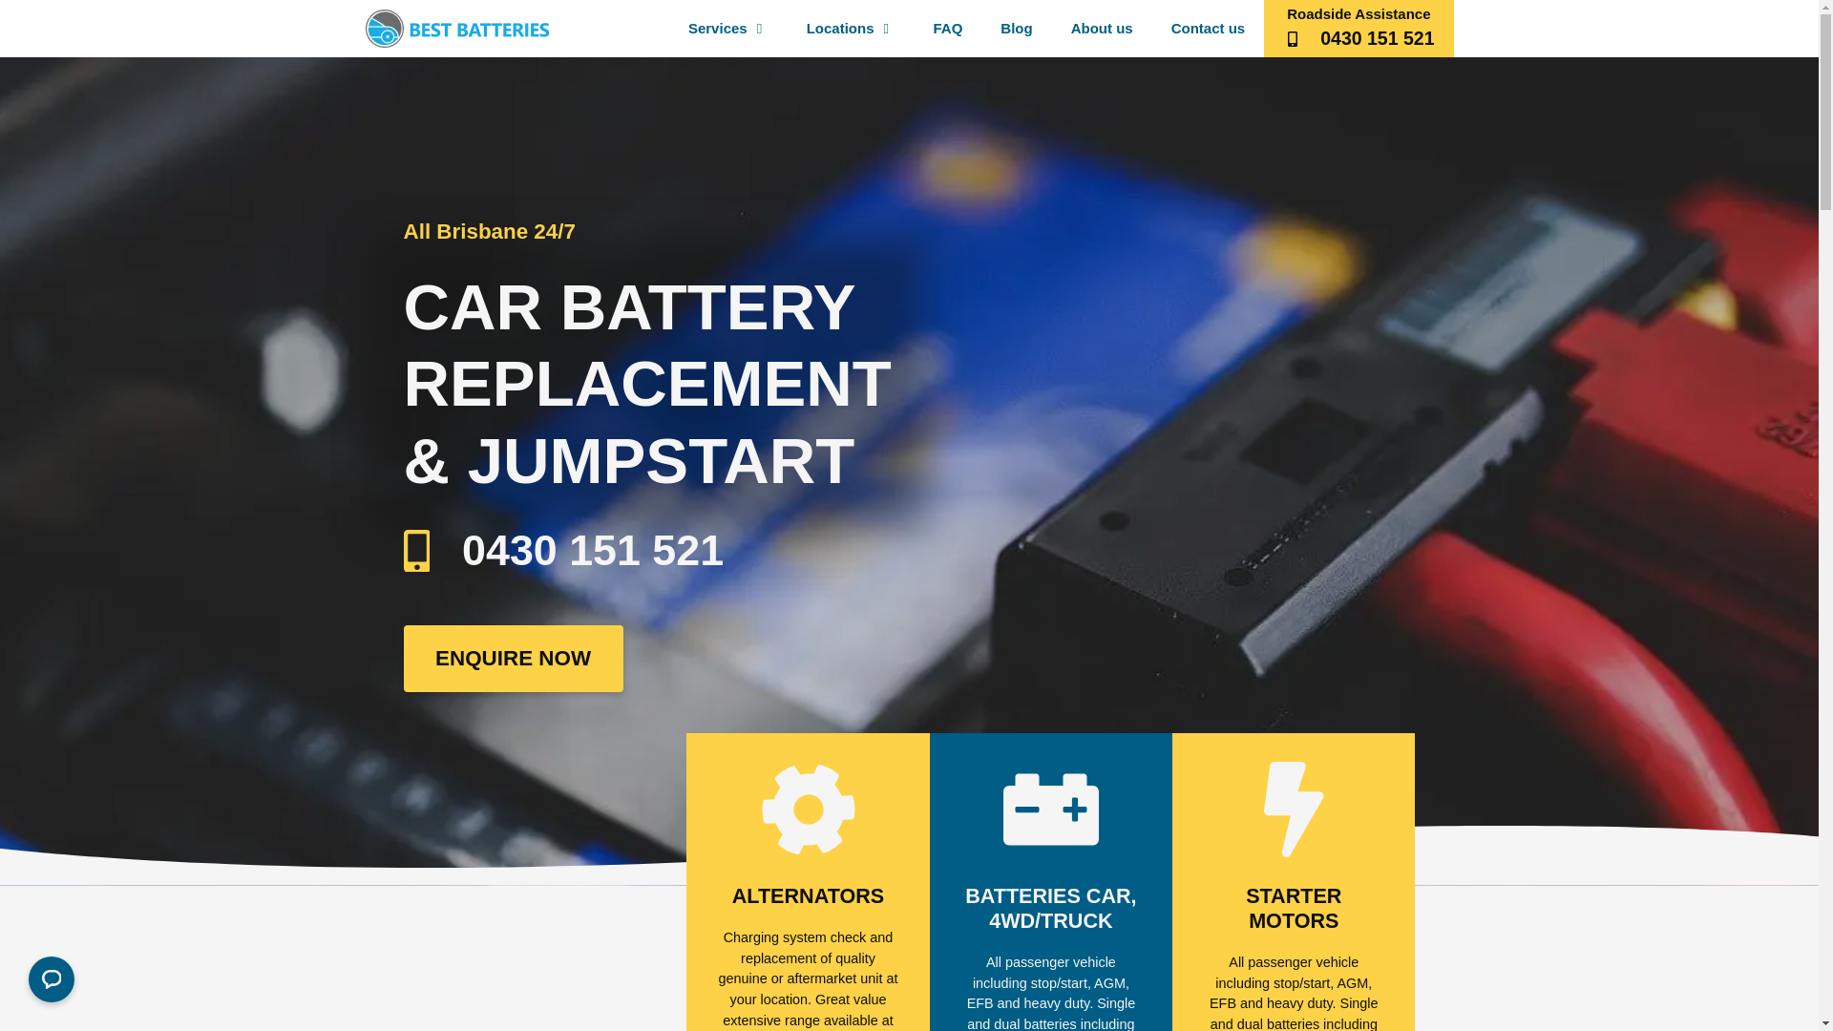 The image size is (1833, 1031). What do you see at coordinates (462, 29) in the screenshot?
I see `Best Batteries` at bounding box center [462, 29].